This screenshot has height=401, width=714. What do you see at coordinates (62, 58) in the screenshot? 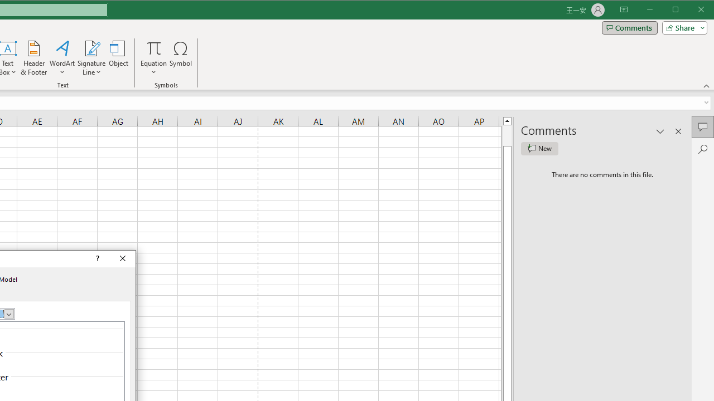
I see `WordArt` at bounding box center [62, 58].